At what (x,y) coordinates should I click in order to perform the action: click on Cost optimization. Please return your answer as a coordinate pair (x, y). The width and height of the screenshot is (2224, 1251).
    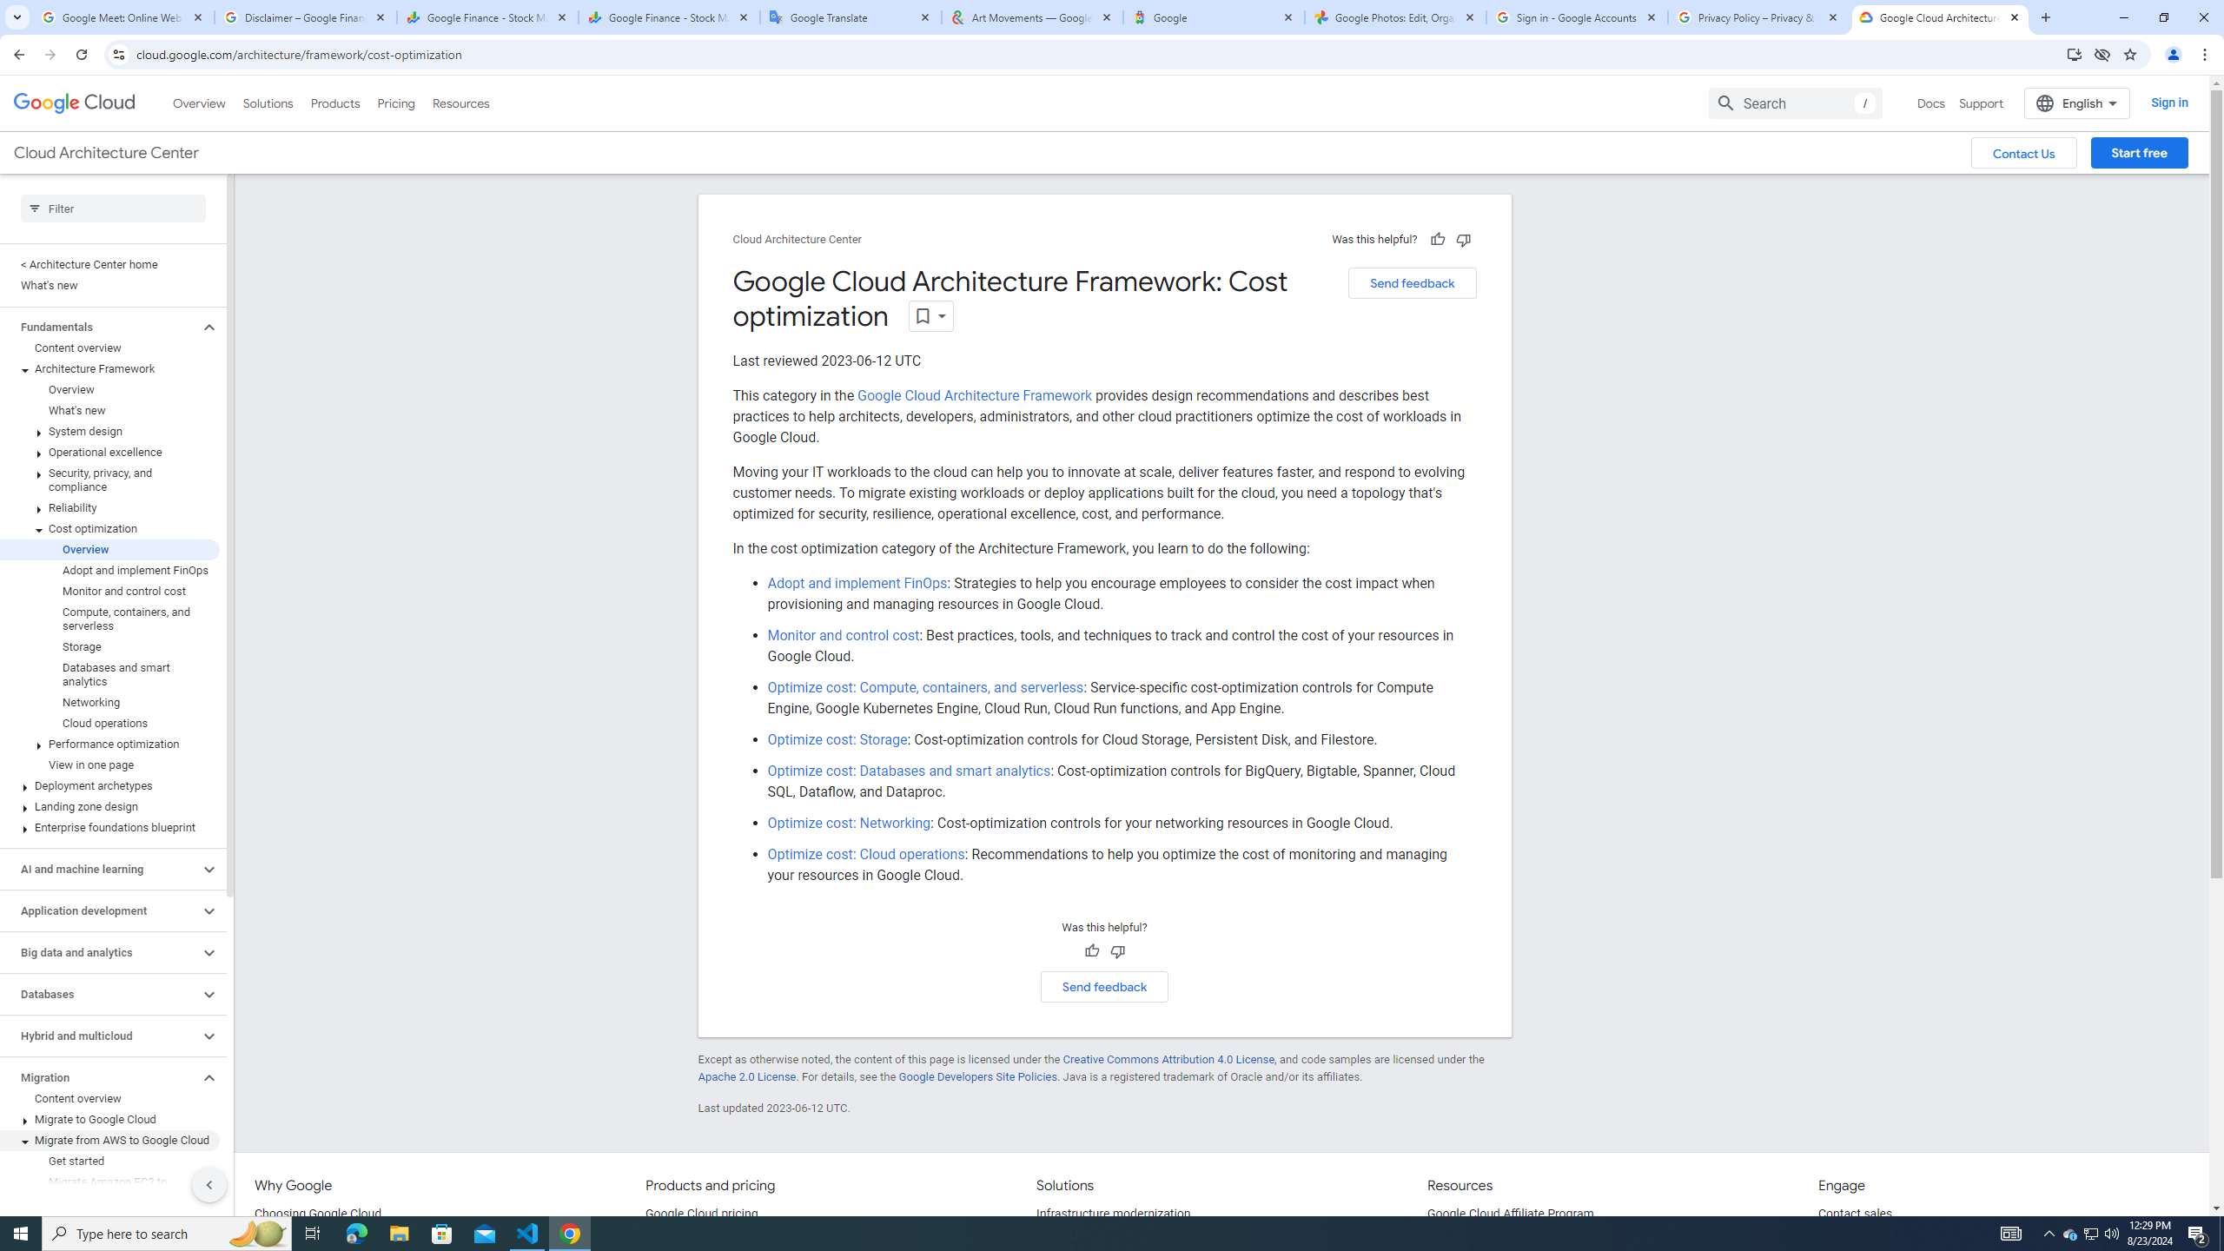
    Looking at the image, I should click on (109, 528).